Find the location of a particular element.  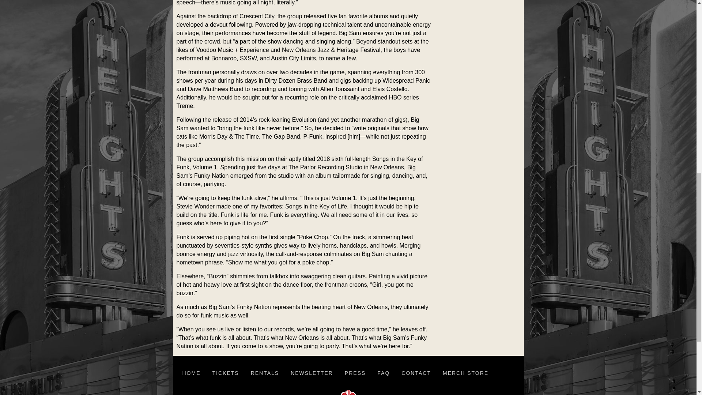

RENTALS is located at coordinates (265, 373).